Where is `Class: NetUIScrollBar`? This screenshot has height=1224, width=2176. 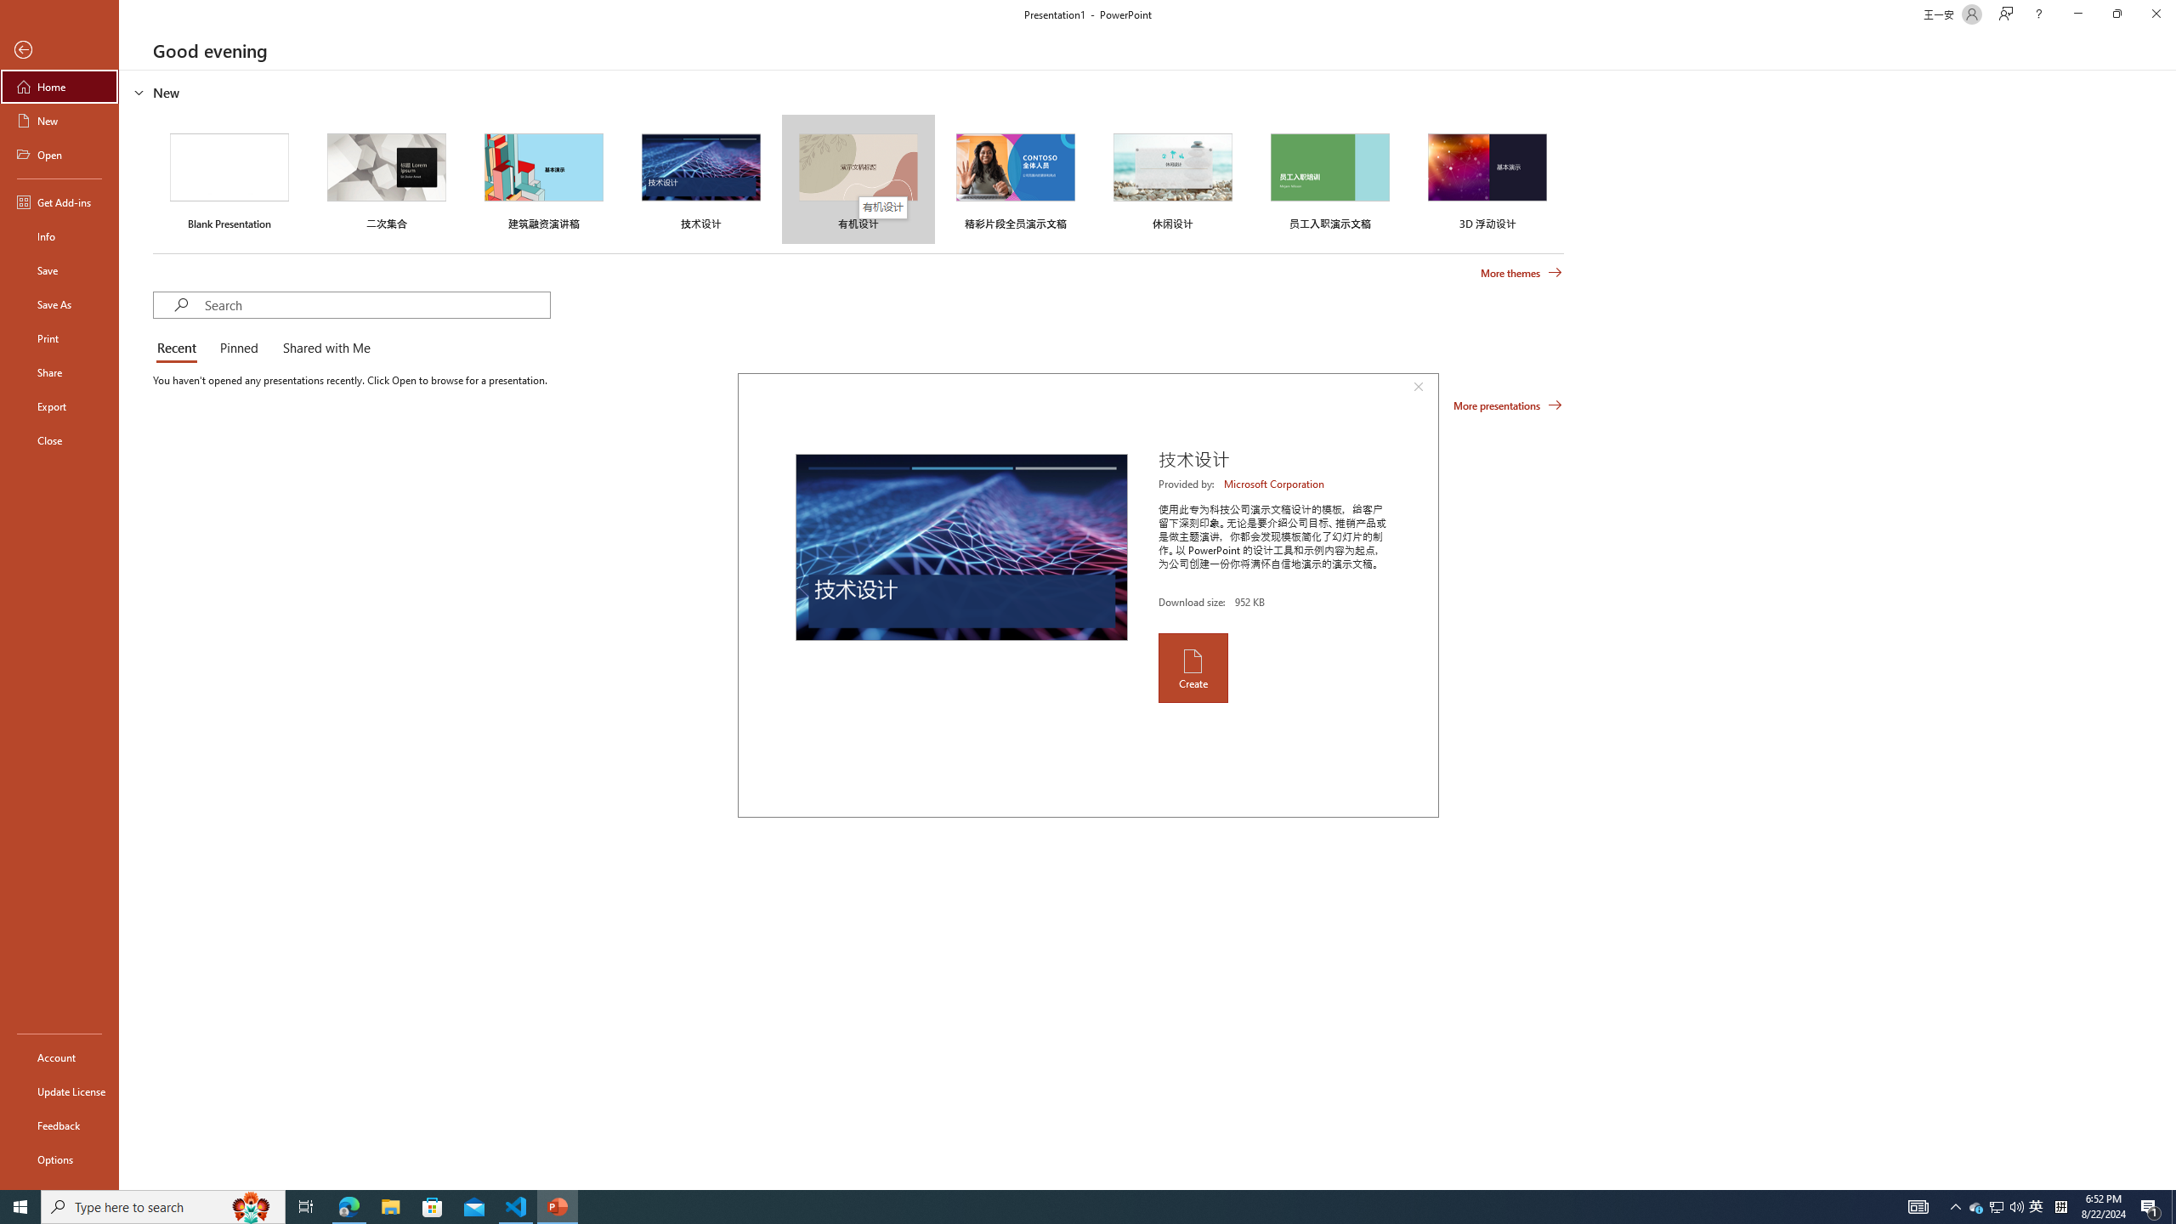
Class: NetUIScrollBar is located at coordinates (2168, 630).